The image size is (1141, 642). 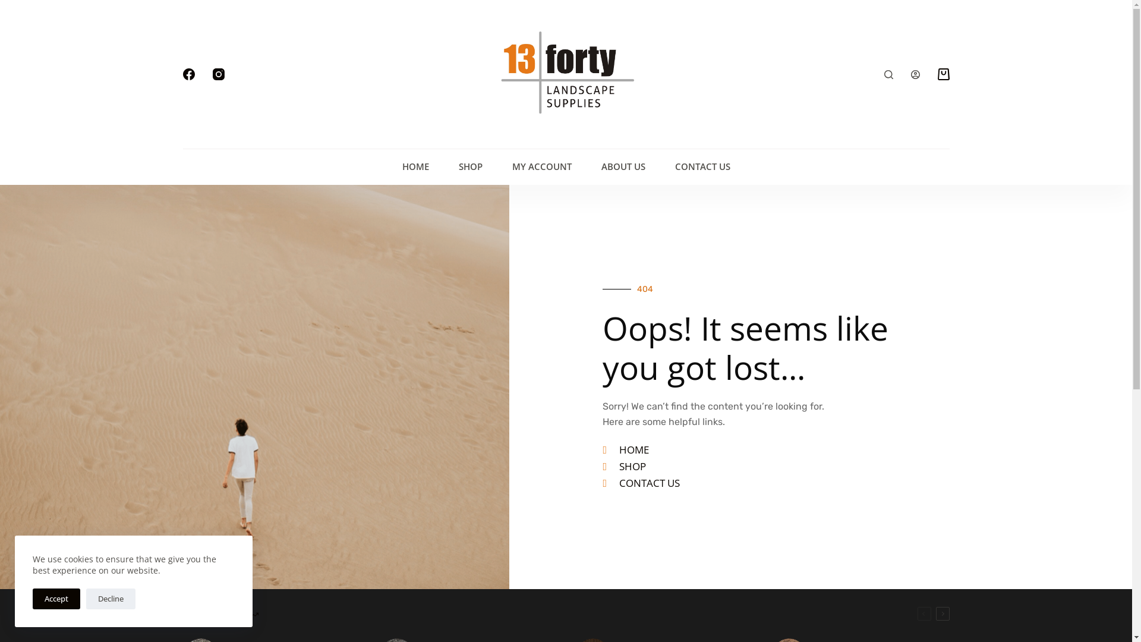 What do you see at coordinates (56, 599) in the screenshot?
I see `Accept` at bounding box center [56, 599].